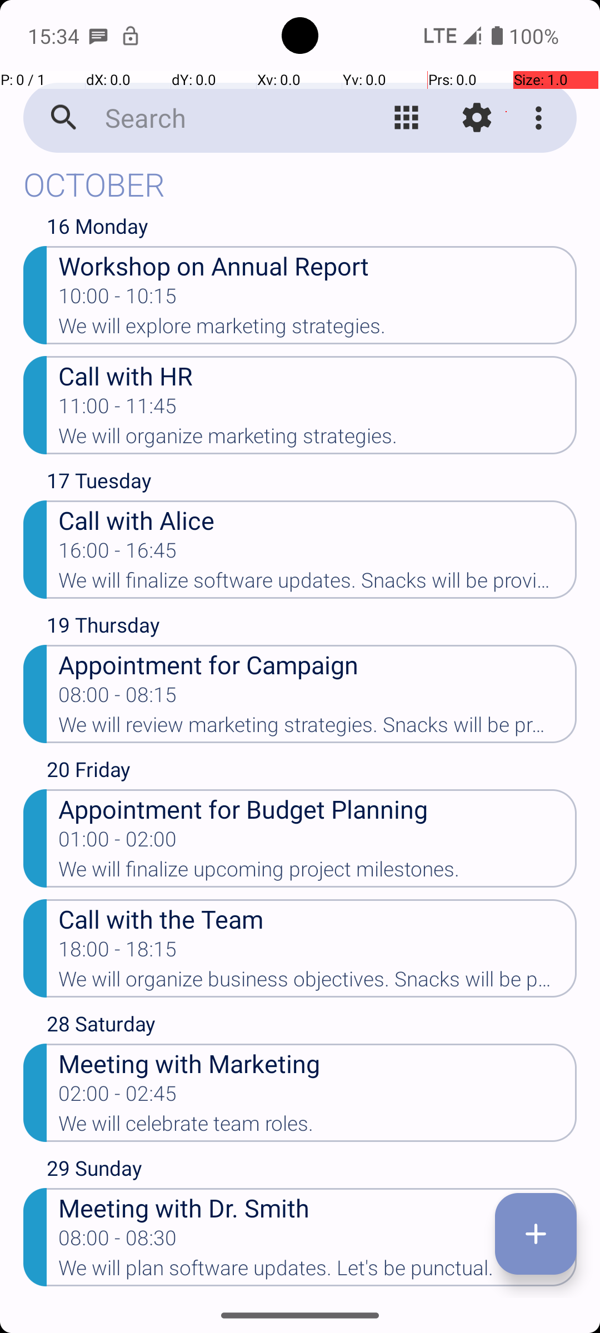 The image size is (600, 1333). I want to click on We will review marketing strategies. Snacks will be provided., so click(318, 728).